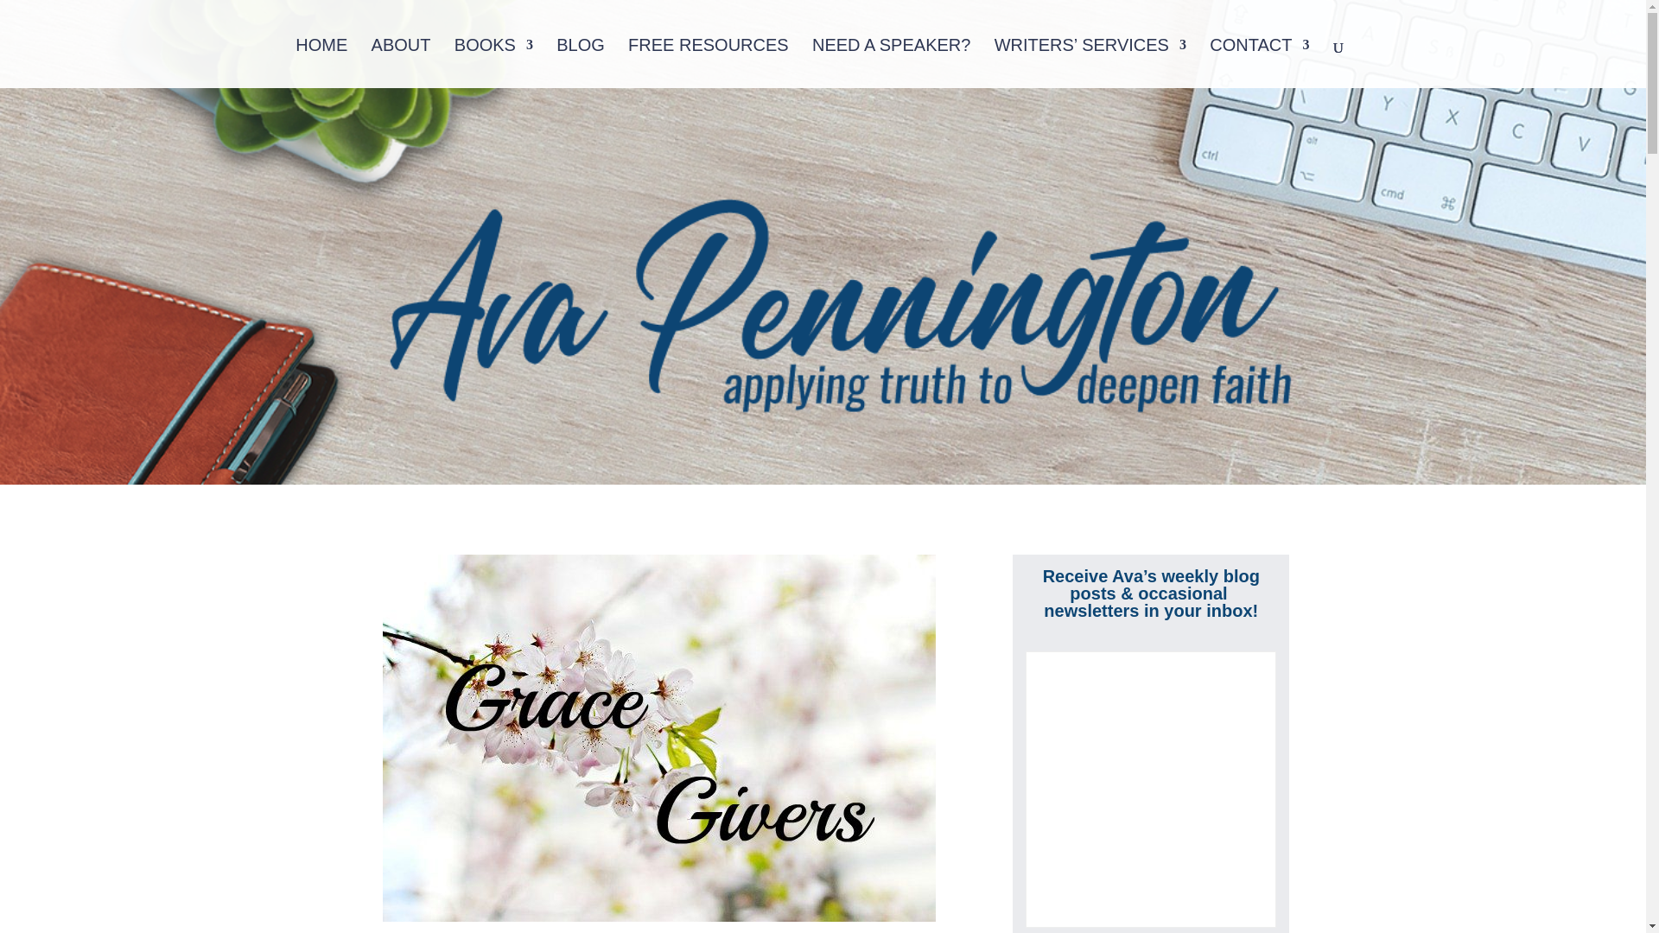 This screenshot has width=1659, height=933. I want to click on CONTACT, so click(1258, 63).